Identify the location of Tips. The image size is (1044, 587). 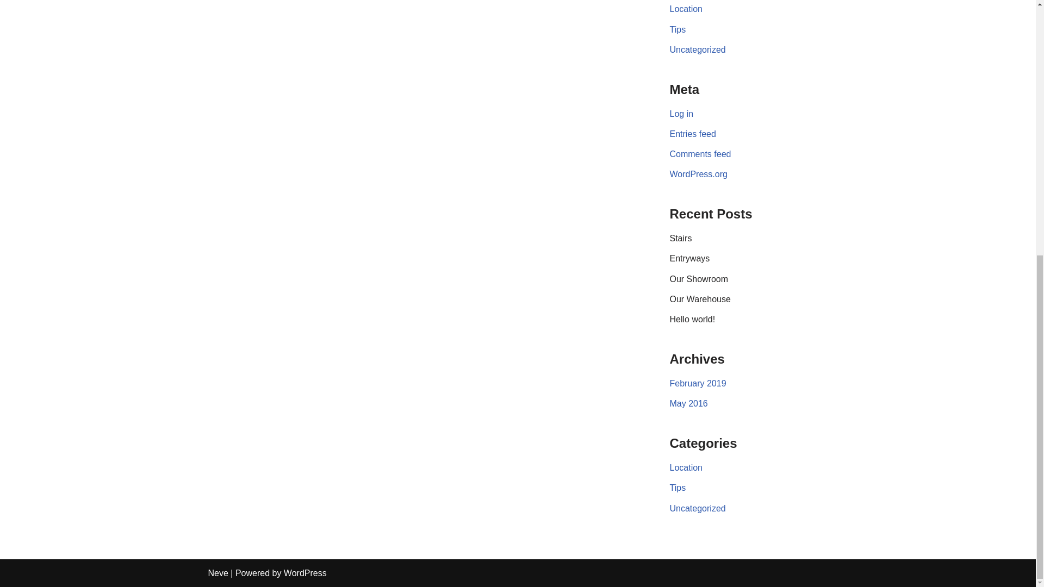
(678, 488).